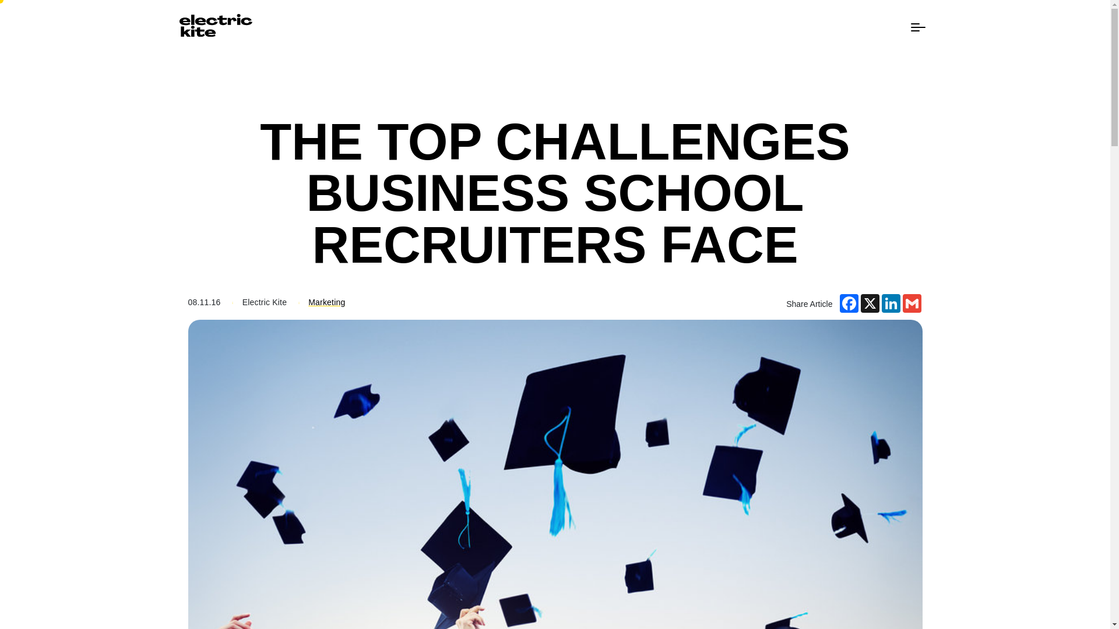 This screenshot has width=1119, height=629. Describe the element at coordinates (917, 27) in the screenshot. I see `Menu Button` at that location.